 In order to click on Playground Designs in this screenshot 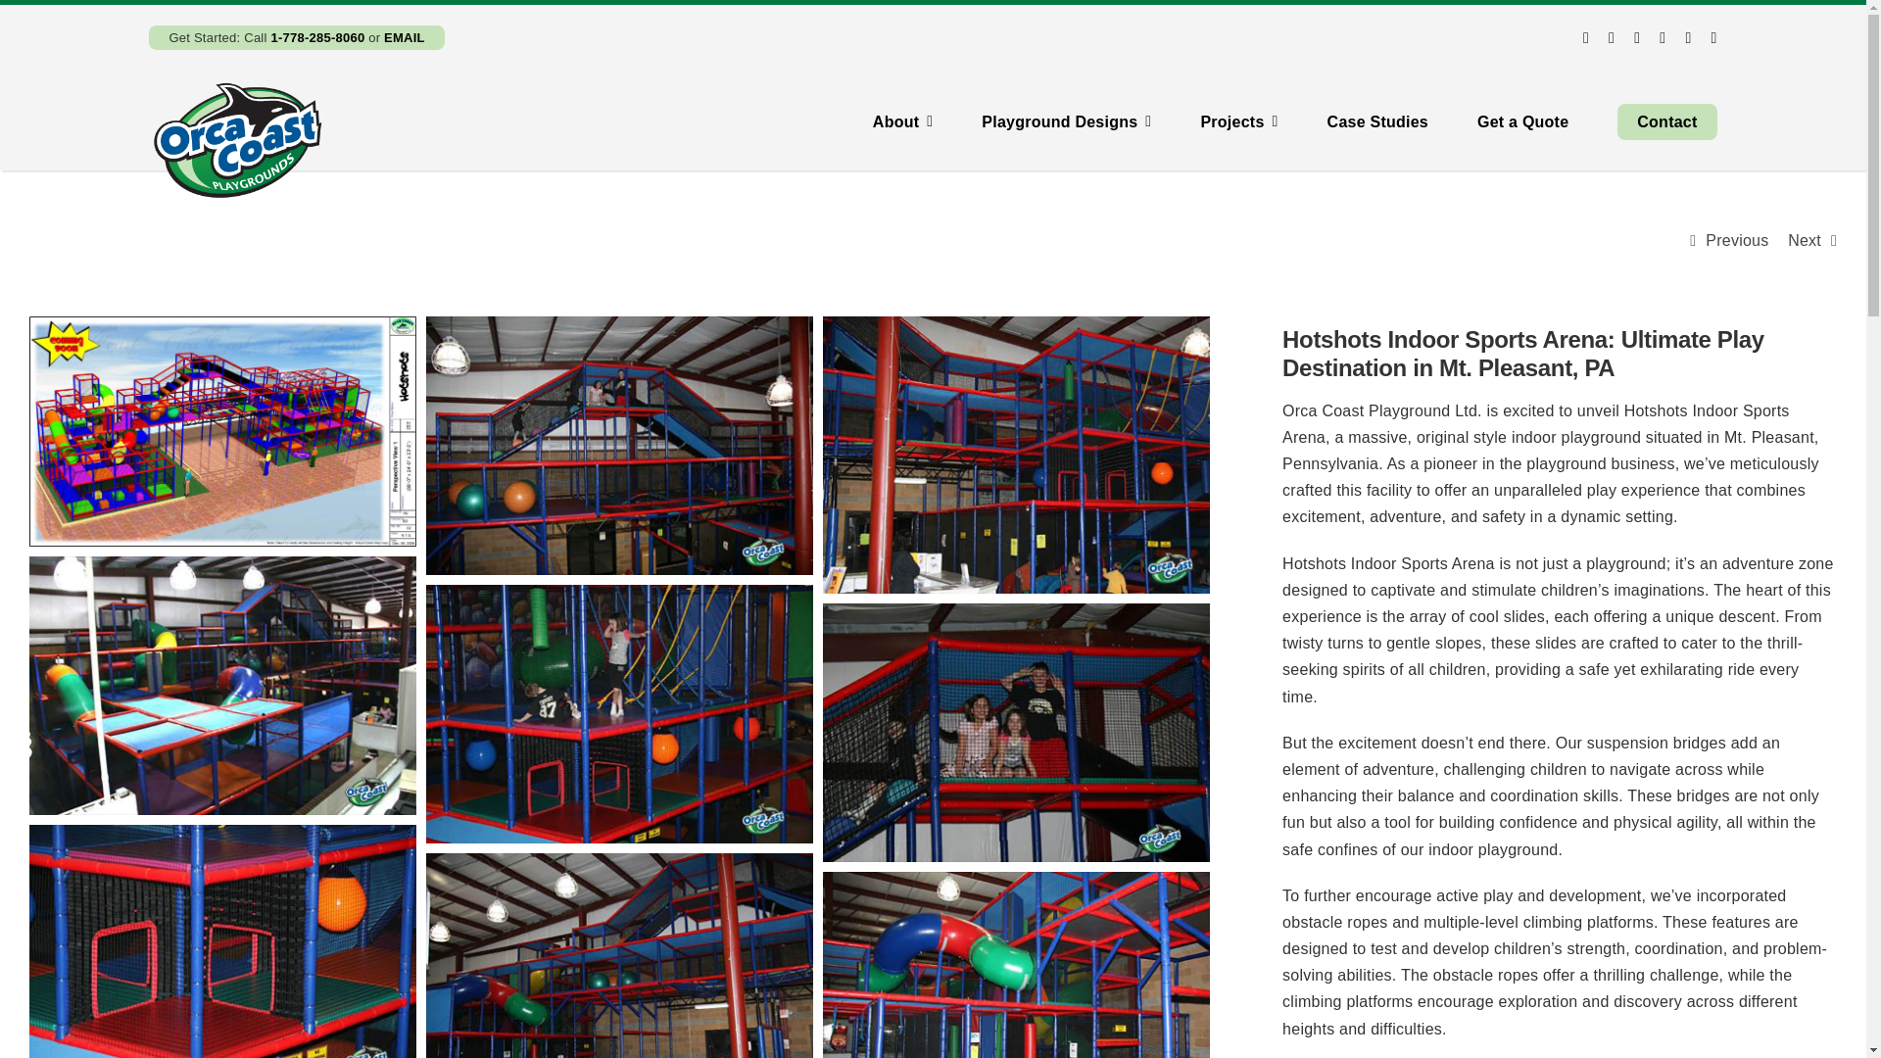, I will do `click(1066, 121)`.